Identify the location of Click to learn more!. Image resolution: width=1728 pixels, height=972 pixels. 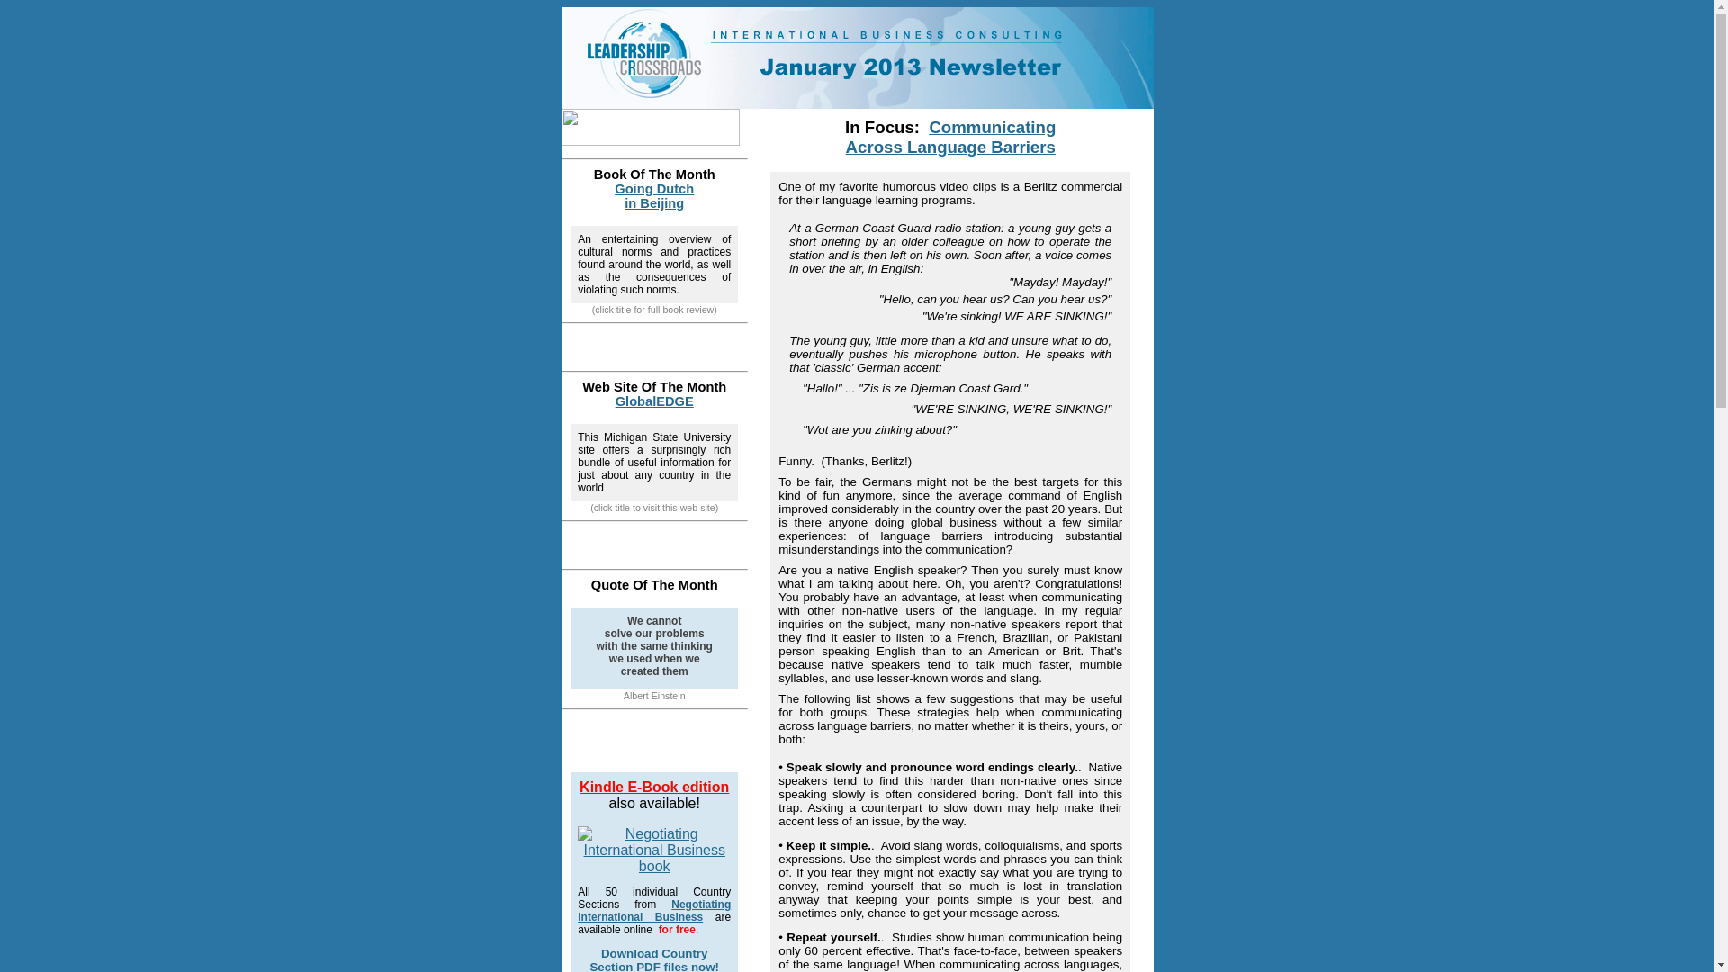
(654, 401).